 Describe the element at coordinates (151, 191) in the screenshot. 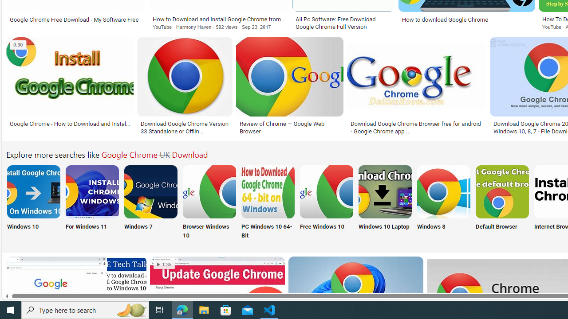

I see `Google Chrome Download Windows 7` at that location.